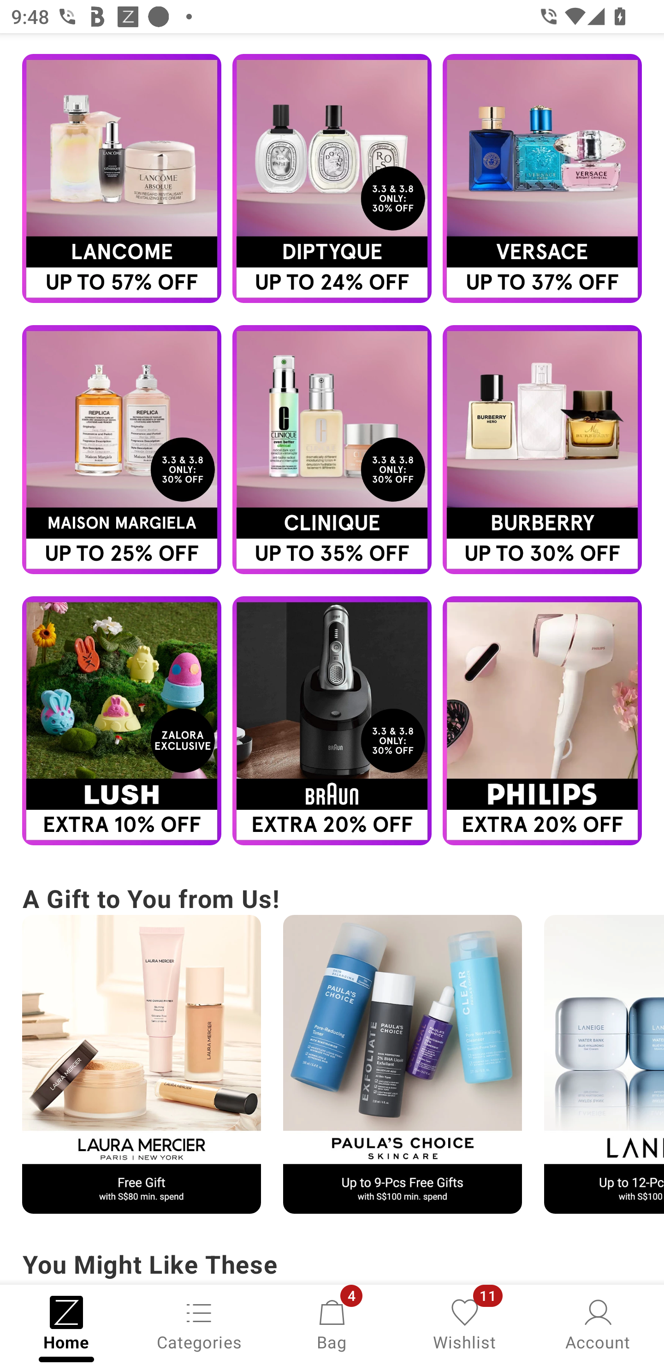  What do you see at coordinates (141, 1064) in the screenshot?
I see `Campaign banner` at bounding box center [141, 1064].